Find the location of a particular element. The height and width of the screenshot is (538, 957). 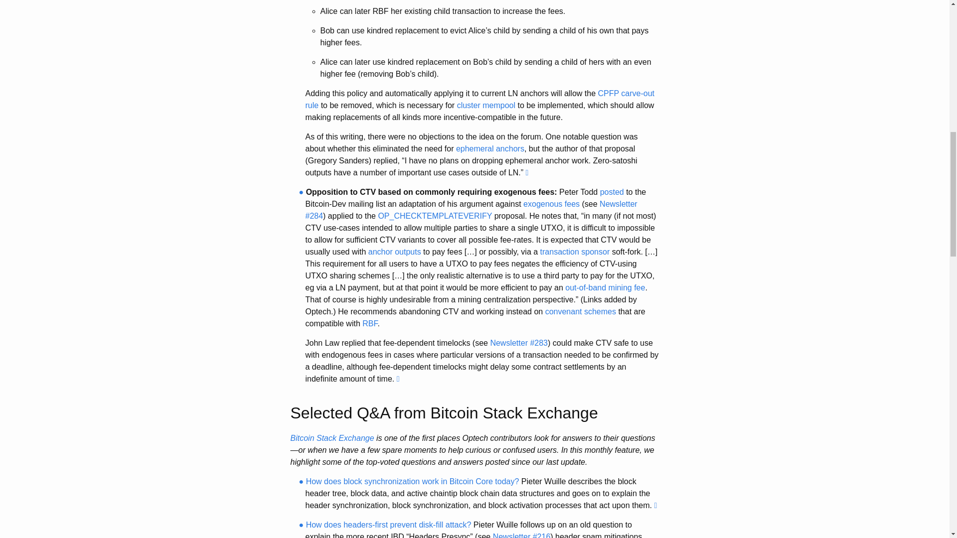

transaction sponsor is located at coordinates (575, 252).